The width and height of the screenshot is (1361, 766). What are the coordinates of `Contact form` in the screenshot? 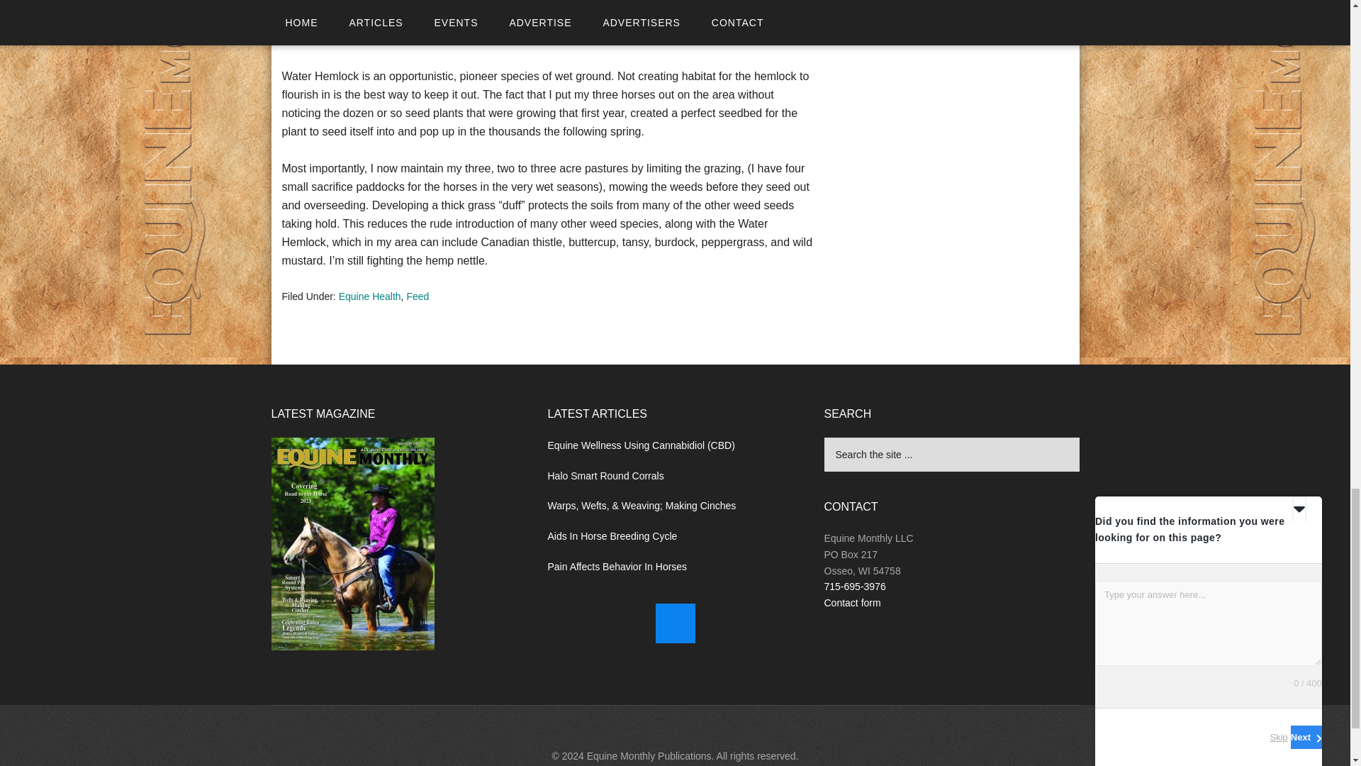 It's located at (852, 603).